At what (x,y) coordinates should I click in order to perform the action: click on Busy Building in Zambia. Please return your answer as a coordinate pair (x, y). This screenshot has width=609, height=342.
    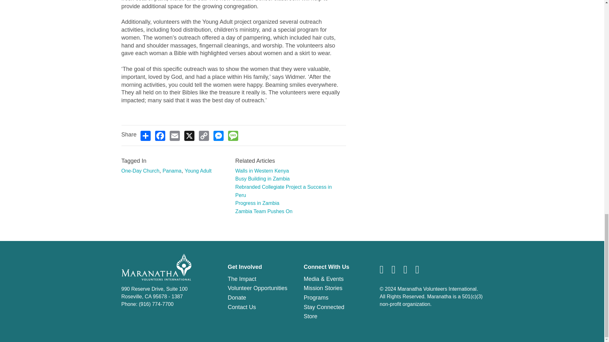
    Looking at the image, I should click on (262, 179).